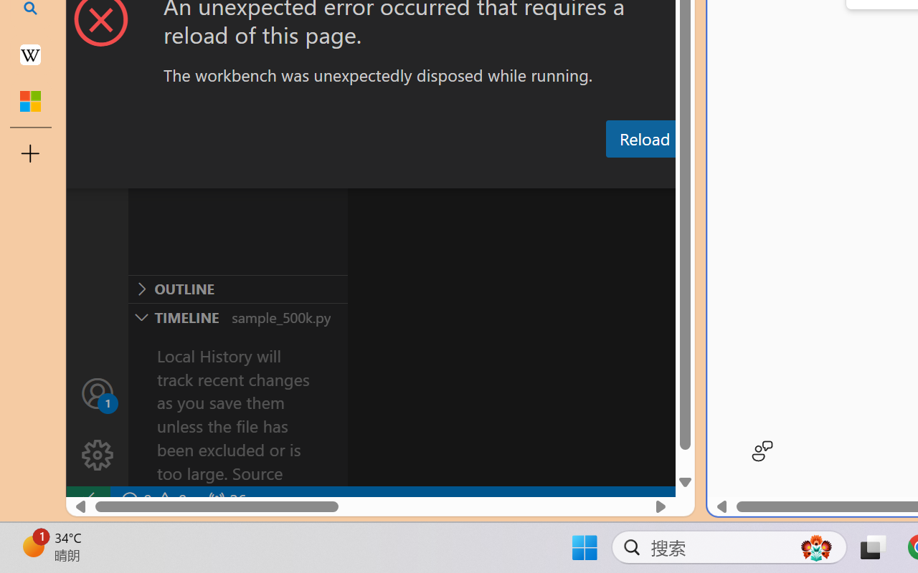 The image size is (918, 573). I want to click on Reload, so click(644, 139).